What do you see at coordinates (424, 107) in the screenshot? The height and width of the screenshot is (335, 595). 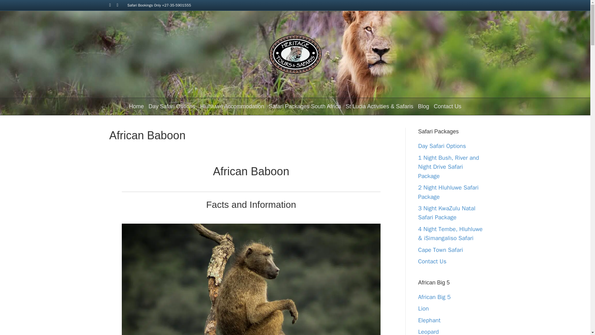 I see `Blog` at bounding box center [424, 107].